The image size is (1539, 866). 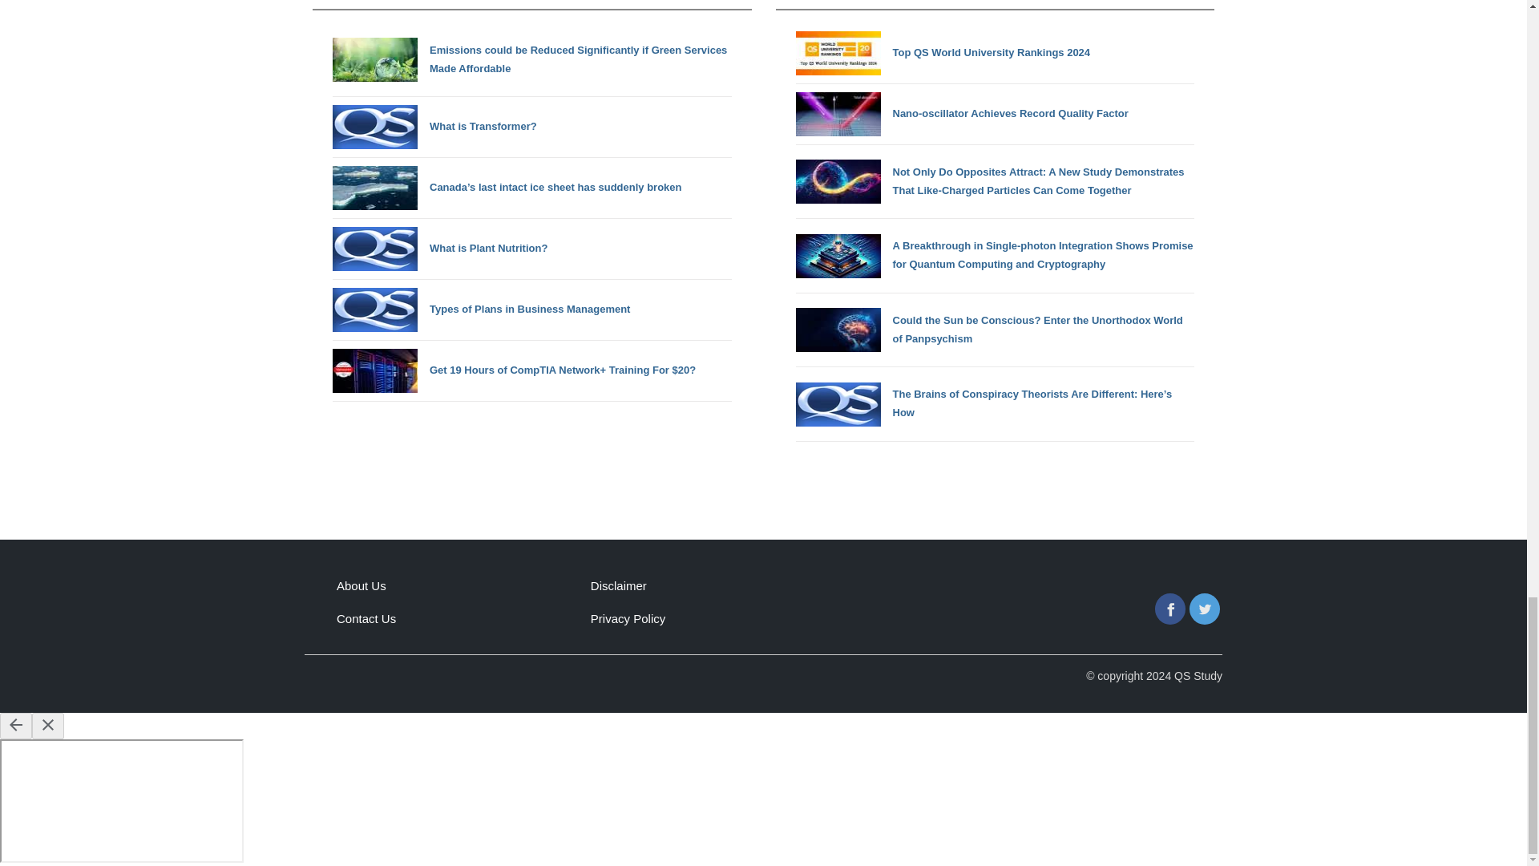 I want to click on About Us, so click(x=361, y=585).